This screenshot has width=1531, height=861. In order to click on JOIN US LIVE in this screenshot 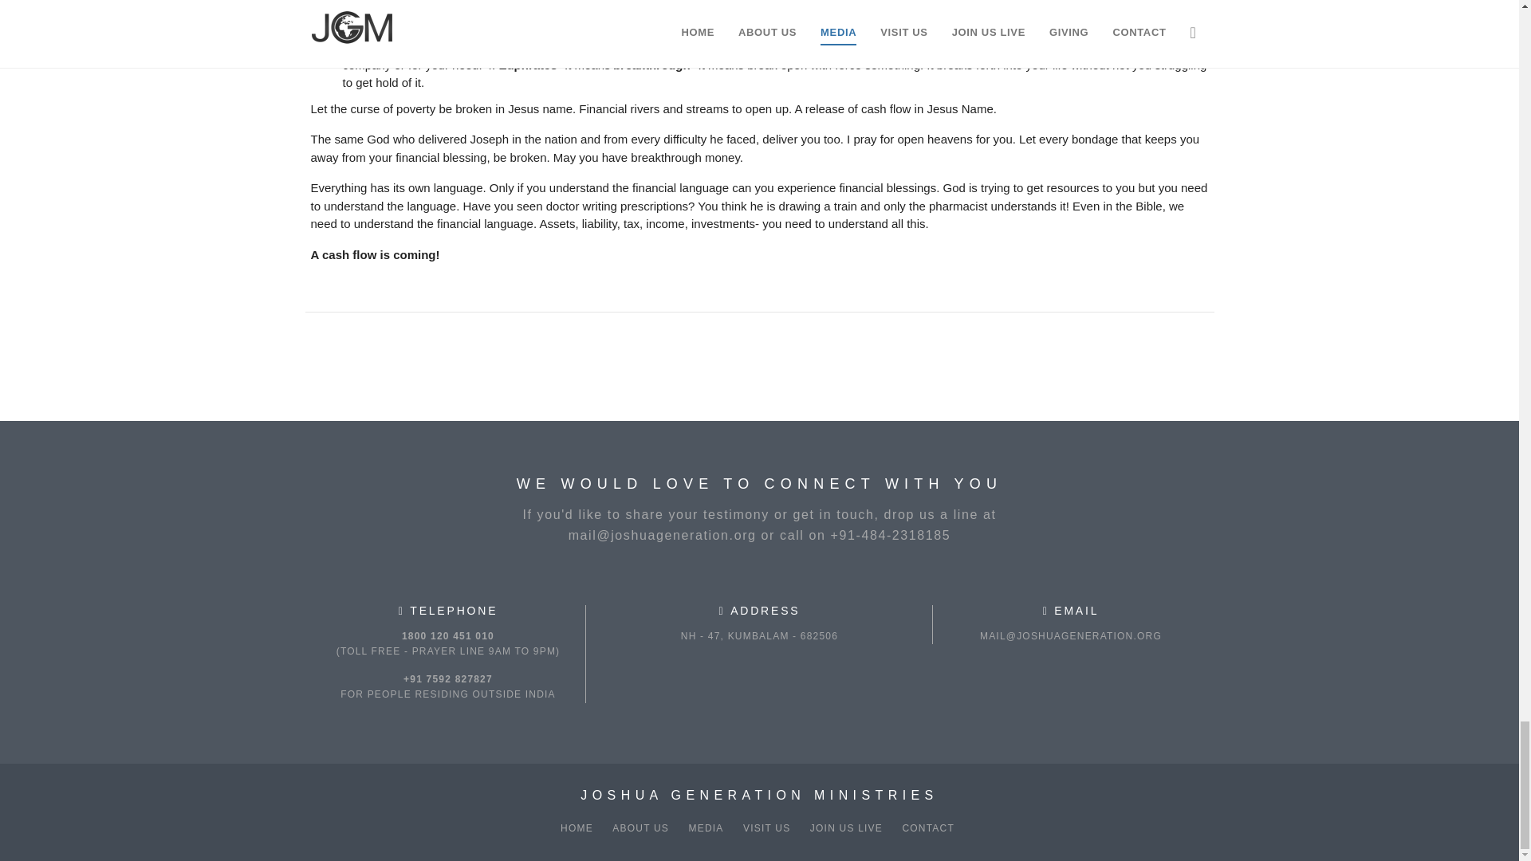, I will do `click(846, 828)`.